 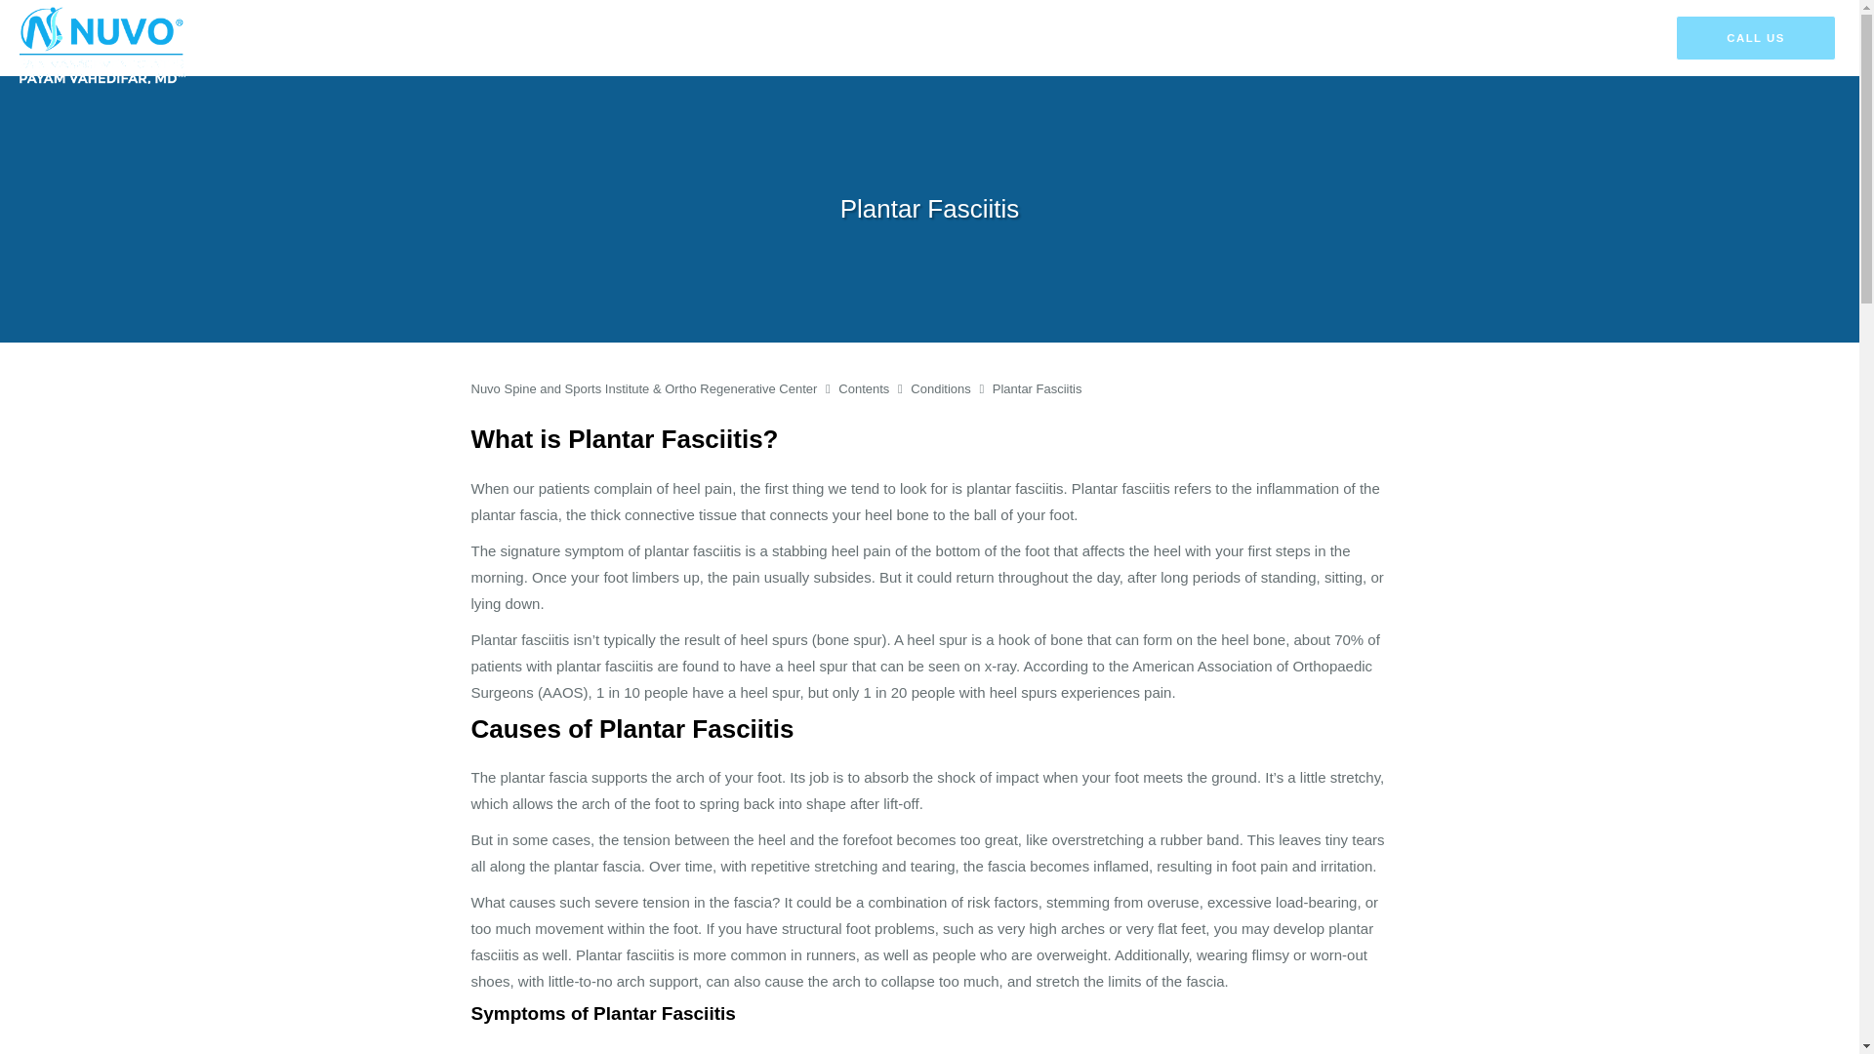 I want to click on ABOUT PRACTICE, so click(x=862, y=39).